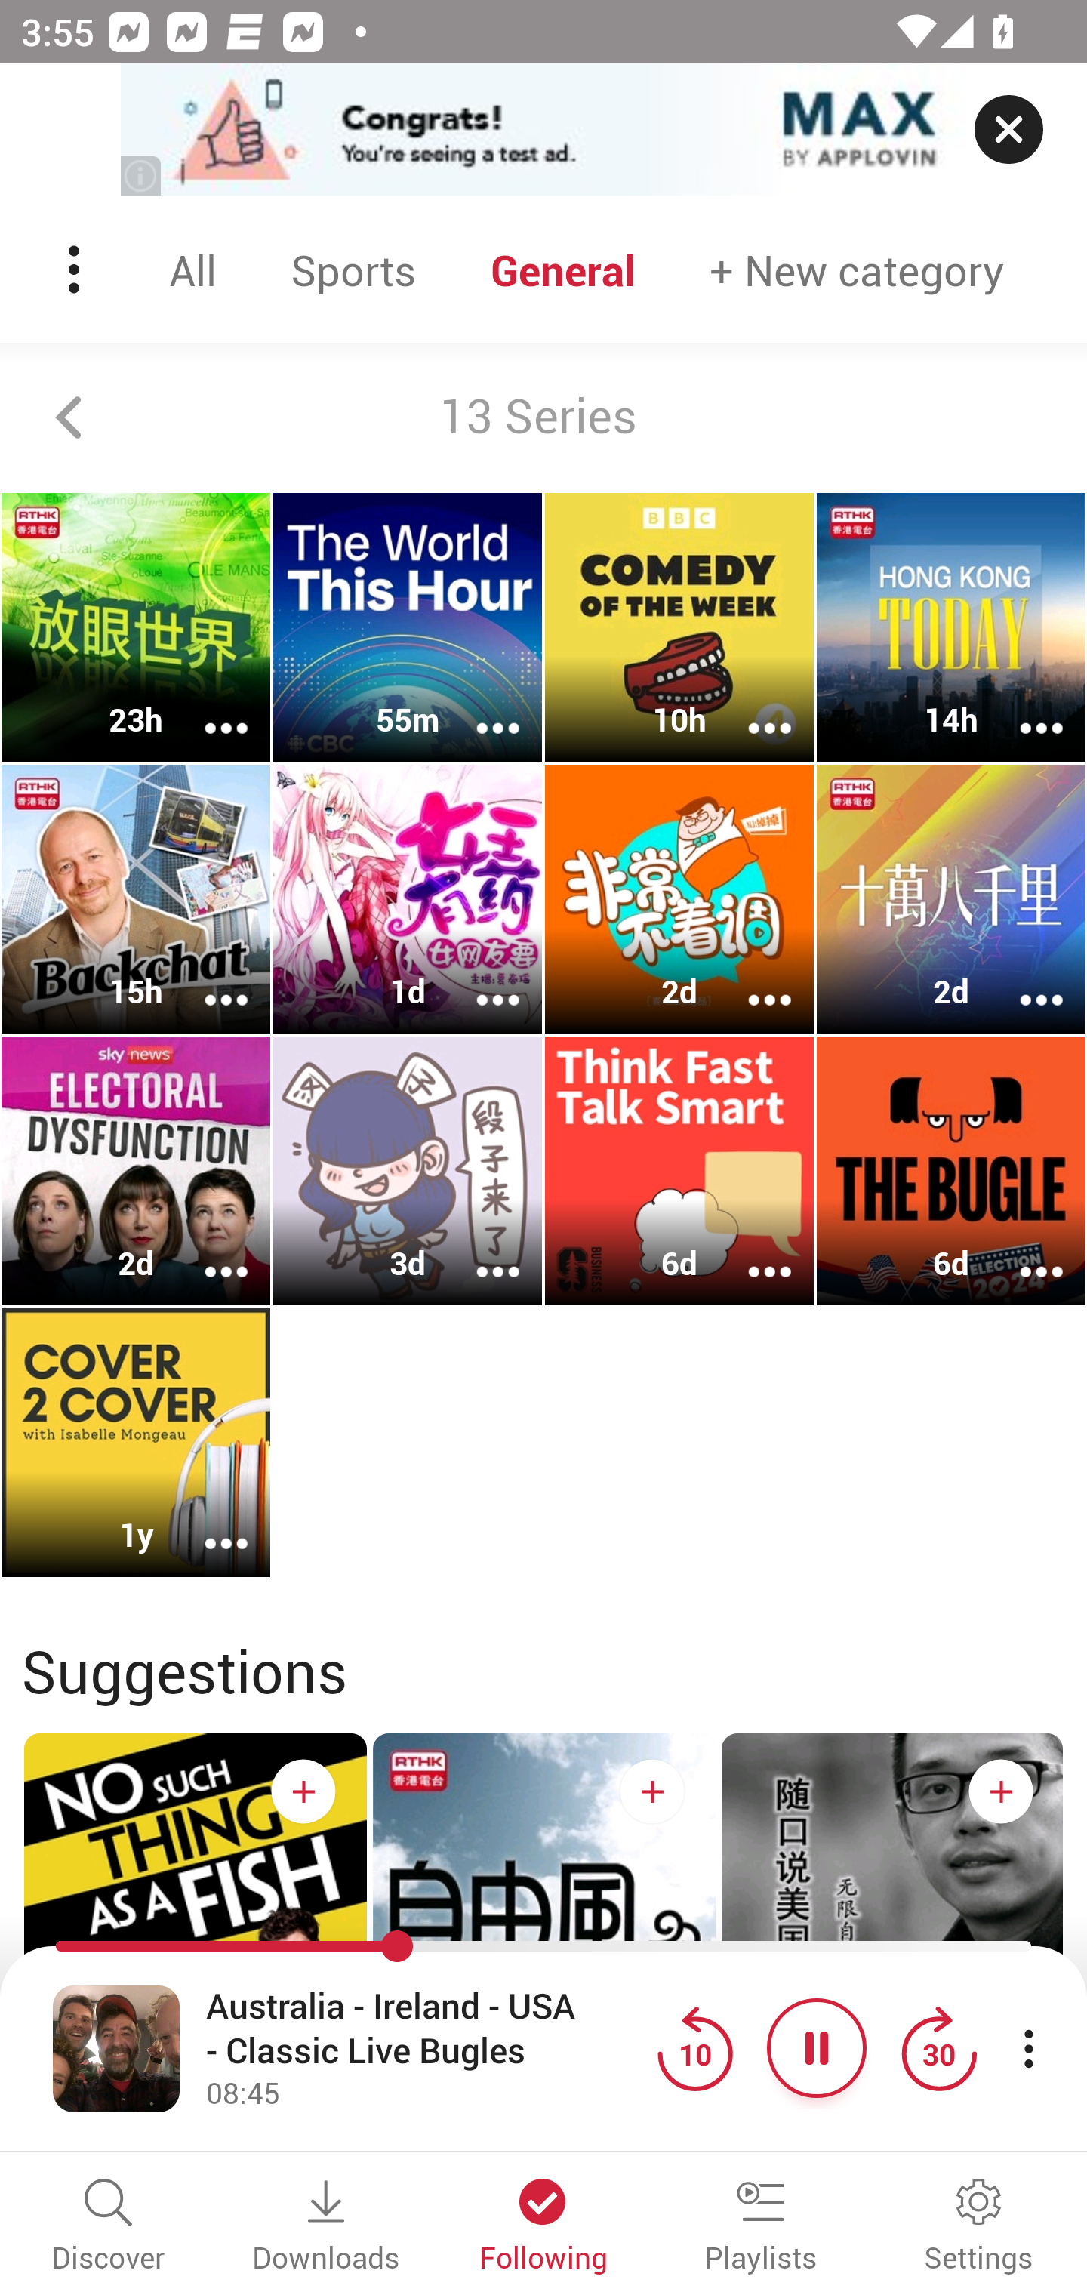  Describe the element at coordinates (938, 2047) in the screenshot. I see `Jump forward` at that location.